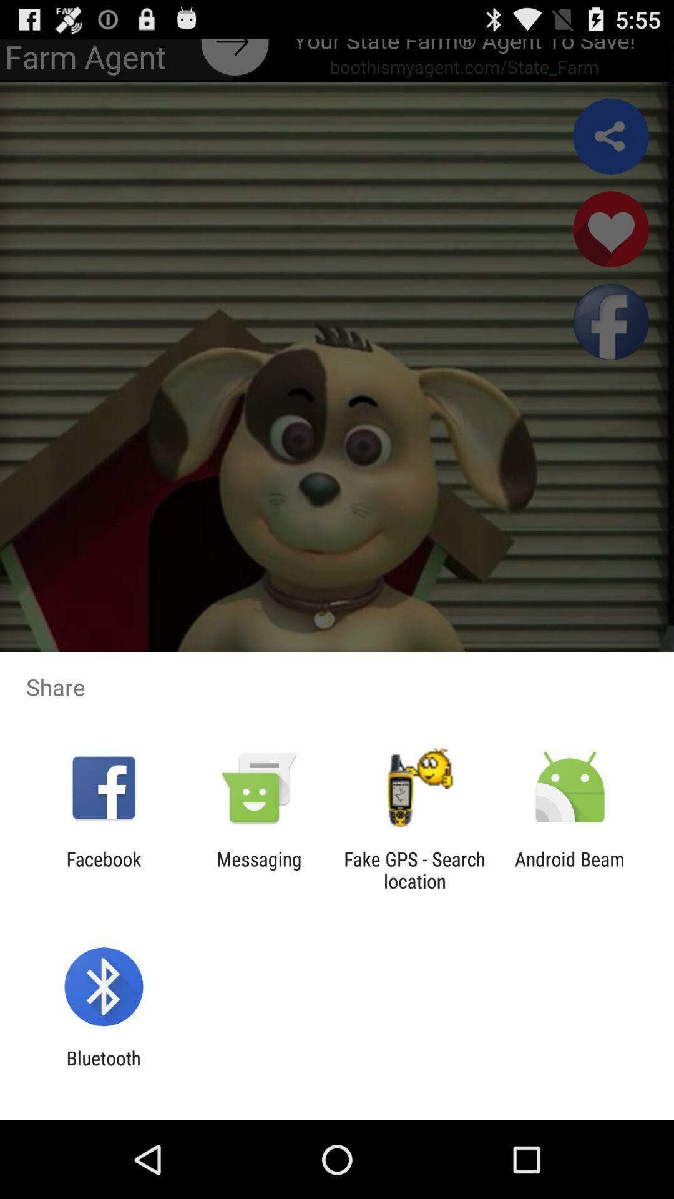 The image size is (674, 1199). Describe the element at coordinates (414, 870) in the screenshot. I see `select item to the right of messaging app` at that location.